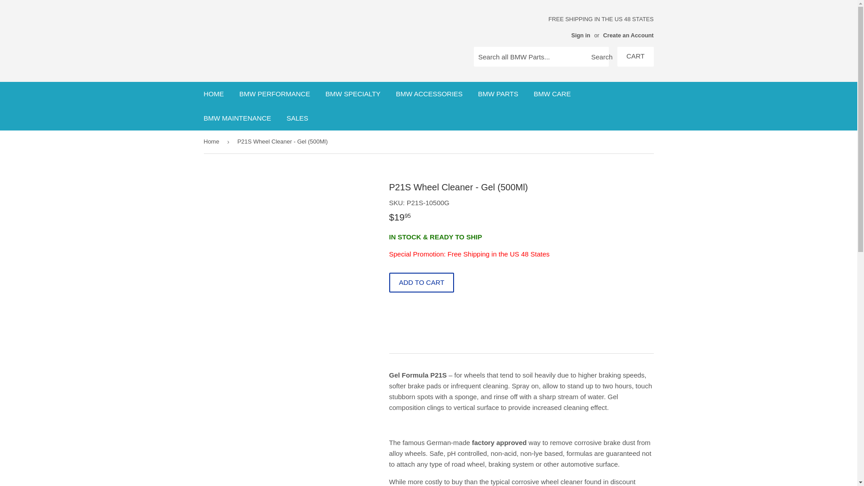  I want to click on Create an Account, so click(628, 35).